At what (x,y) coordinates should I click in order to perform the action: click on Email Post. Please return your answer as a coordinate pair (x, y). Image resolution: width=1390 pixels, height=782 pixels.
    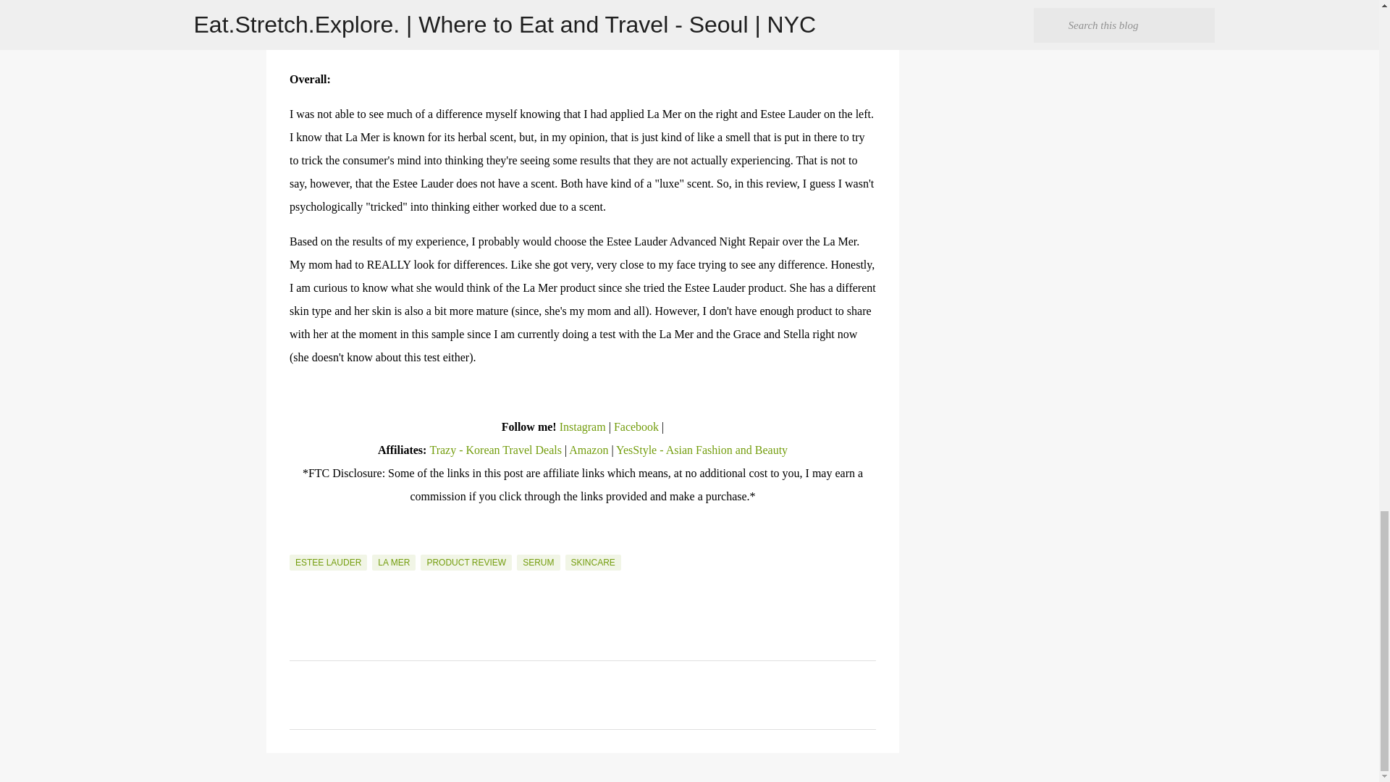
    Looking at the image, I should click on (298, 546).